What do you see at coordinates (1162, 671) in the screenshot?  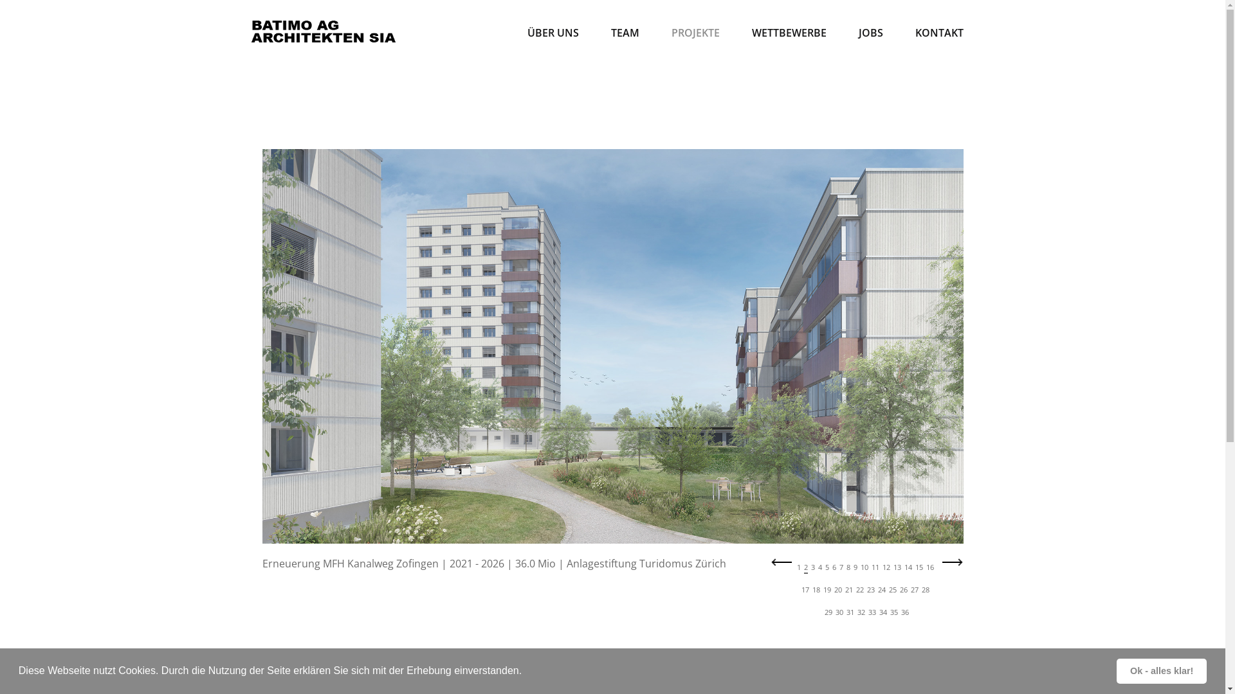 I see `Ok - alles klar!` at bounding box center [1162, 671].